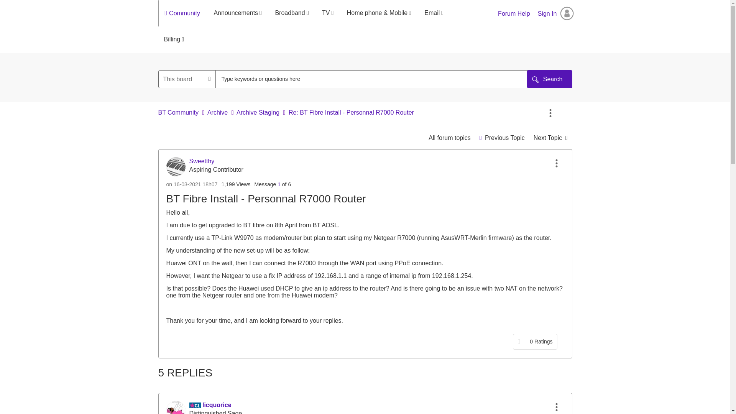 The image size is (736, 414). I want to click on Search Granularity, so click(187, 79).